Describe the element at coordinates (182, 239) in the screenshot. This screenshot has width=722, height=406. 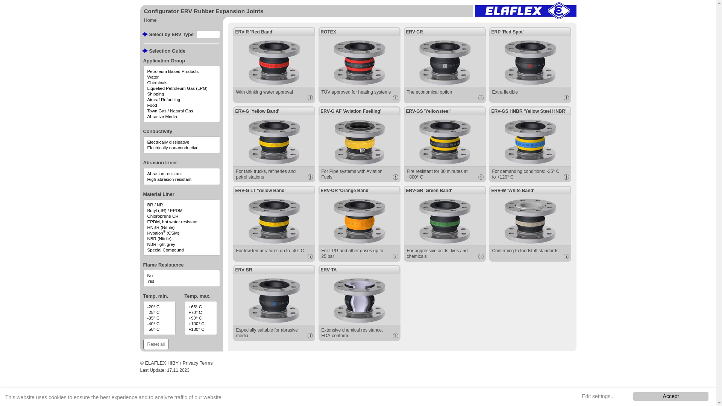
I see `NBR (Nitrile)` at that location.